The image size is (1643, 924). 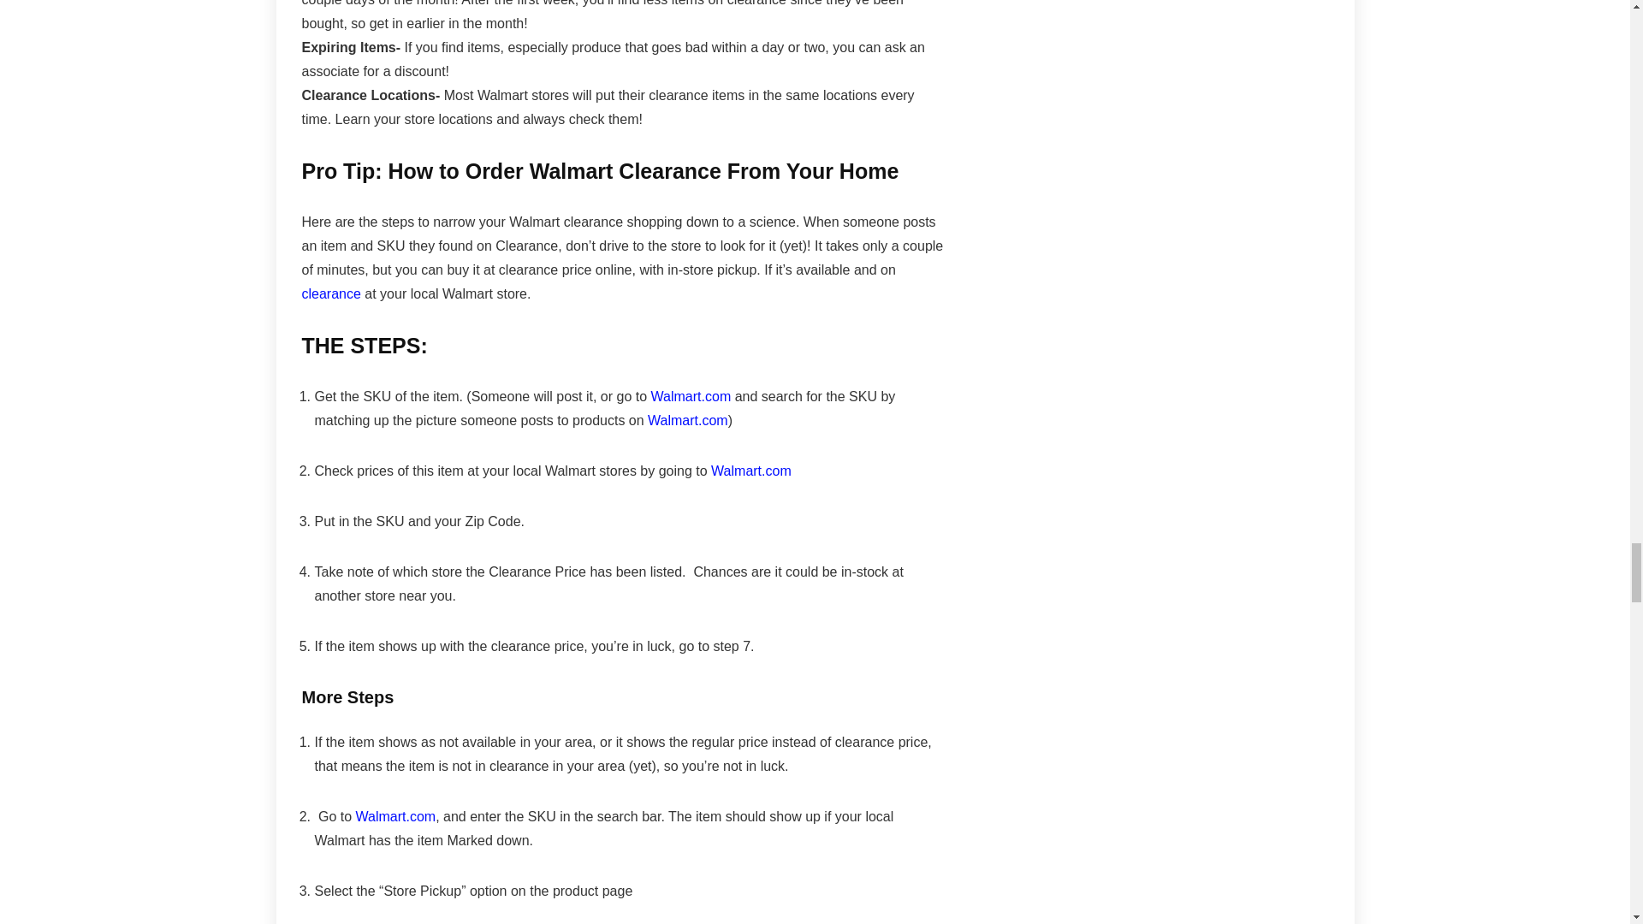 I want to click on clearance, so click(x=330, y=293).